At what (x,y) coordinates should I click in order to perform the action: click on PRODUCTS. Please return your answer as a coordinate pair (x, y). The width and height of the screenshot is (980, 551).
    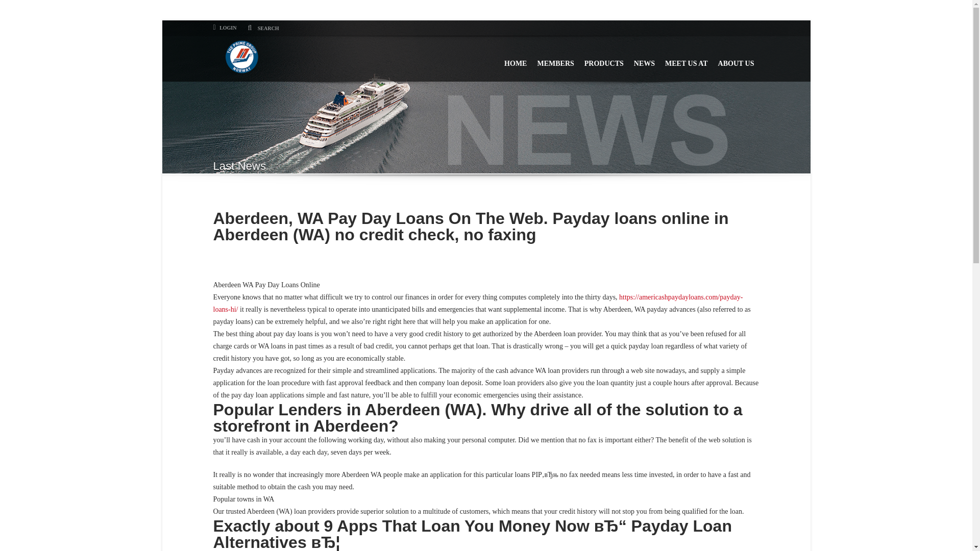
    Looking at the image, I should click on (604, 59).